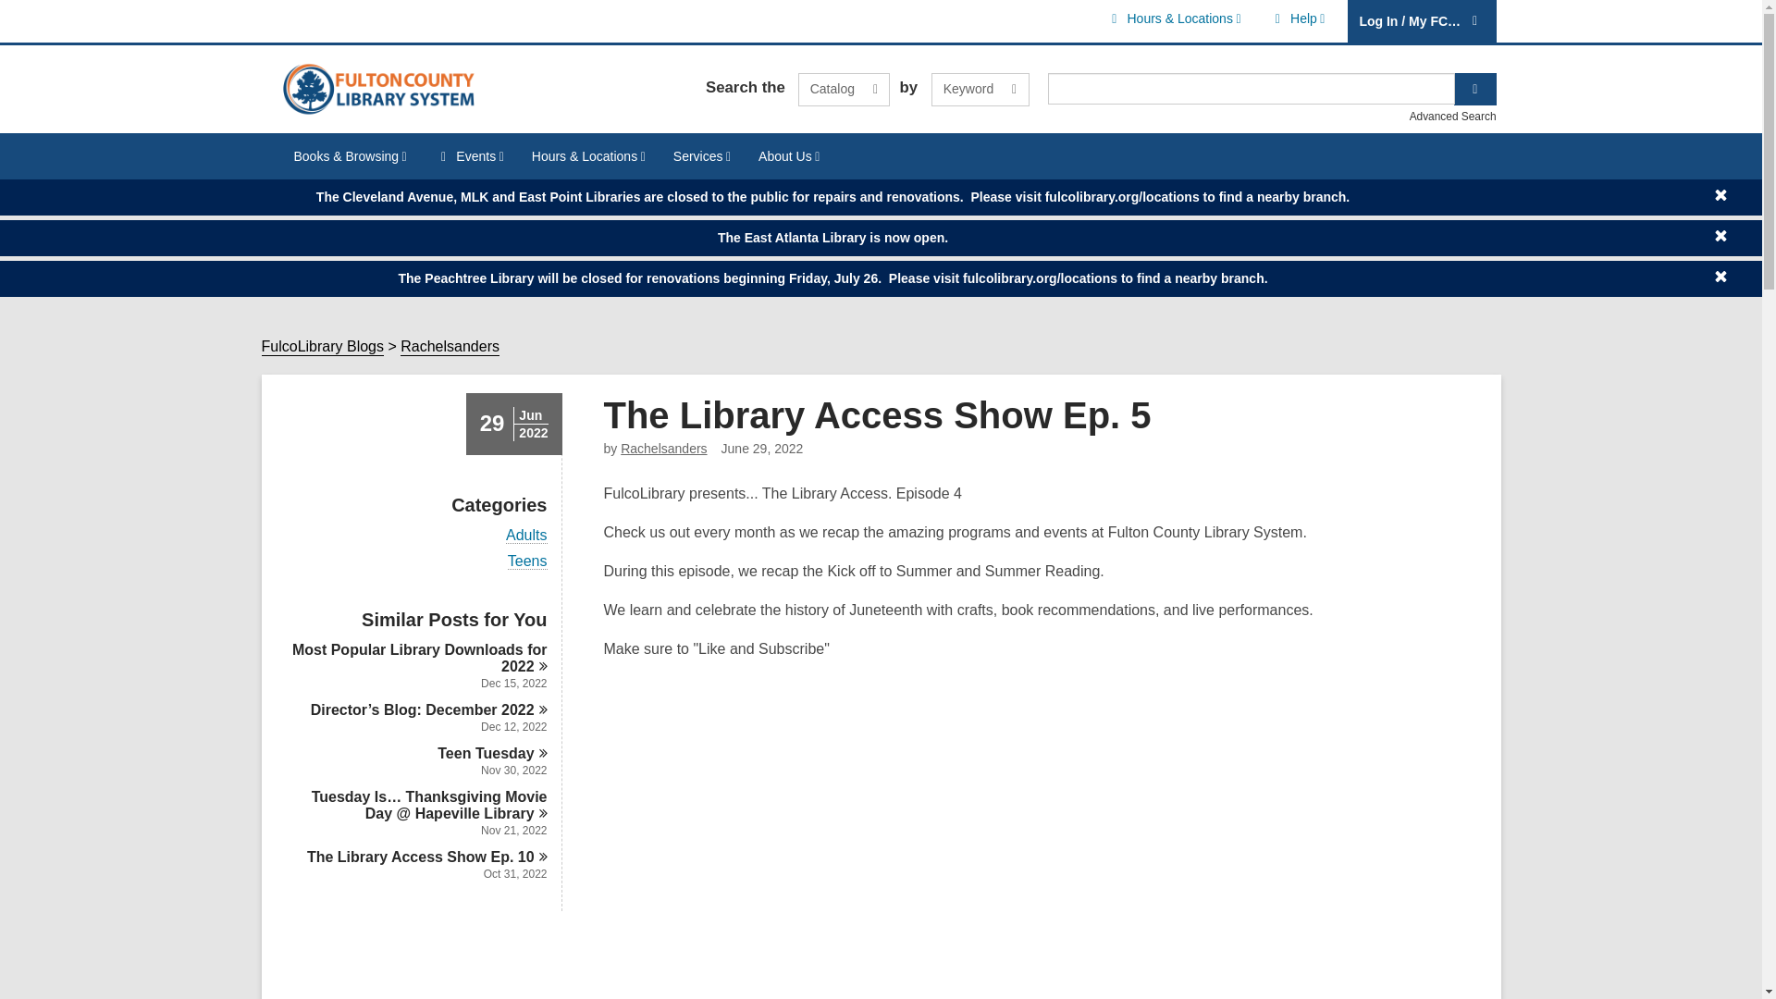  I want to click on Keyword, so click(844, 89).